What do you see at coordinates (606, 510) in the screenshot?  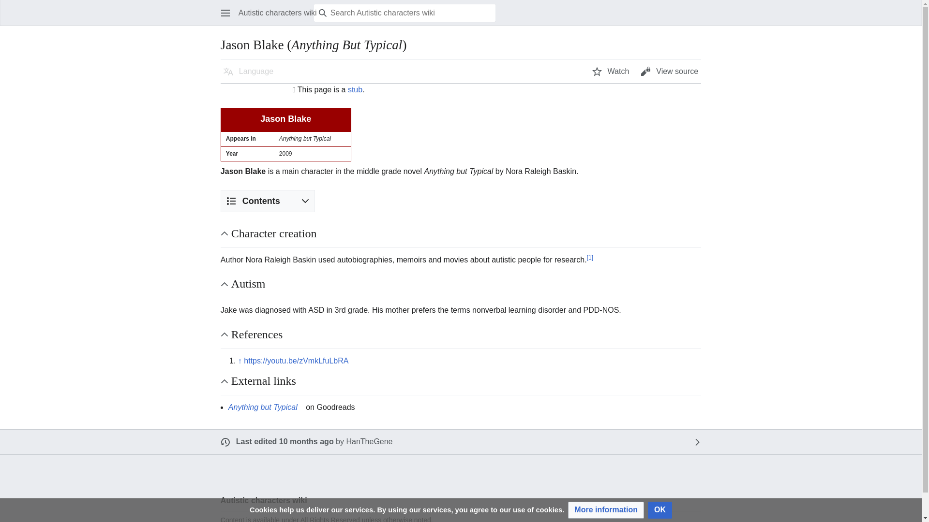 I see `More information` at bounding box center [606, 510].